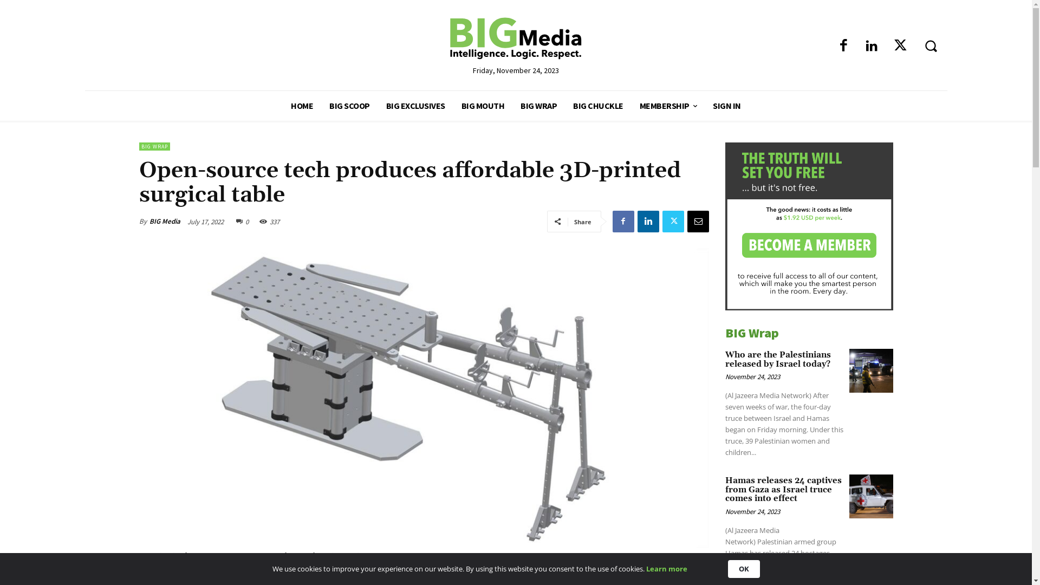  I want to click on Facebook, so click(844, 47).